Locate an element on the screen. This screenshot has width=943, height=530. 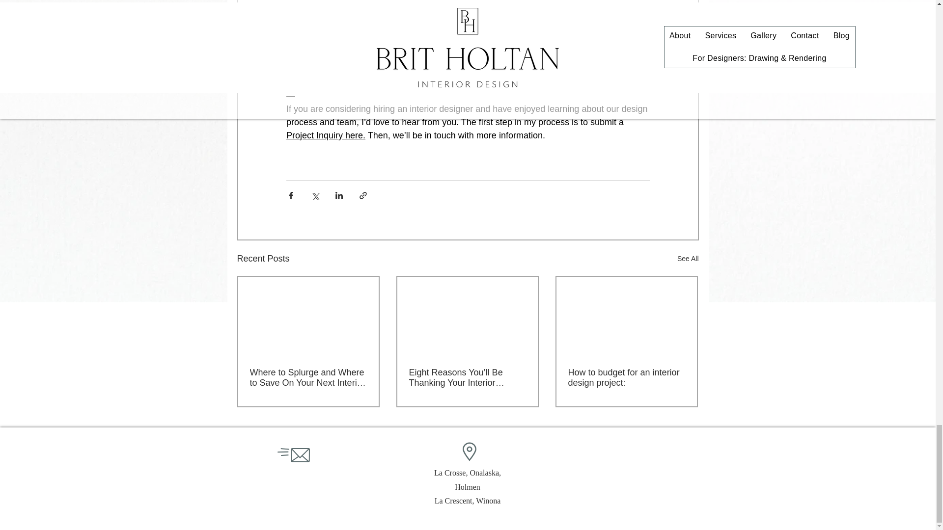
Project Inquiry here. is located at coordinates (325, 135).